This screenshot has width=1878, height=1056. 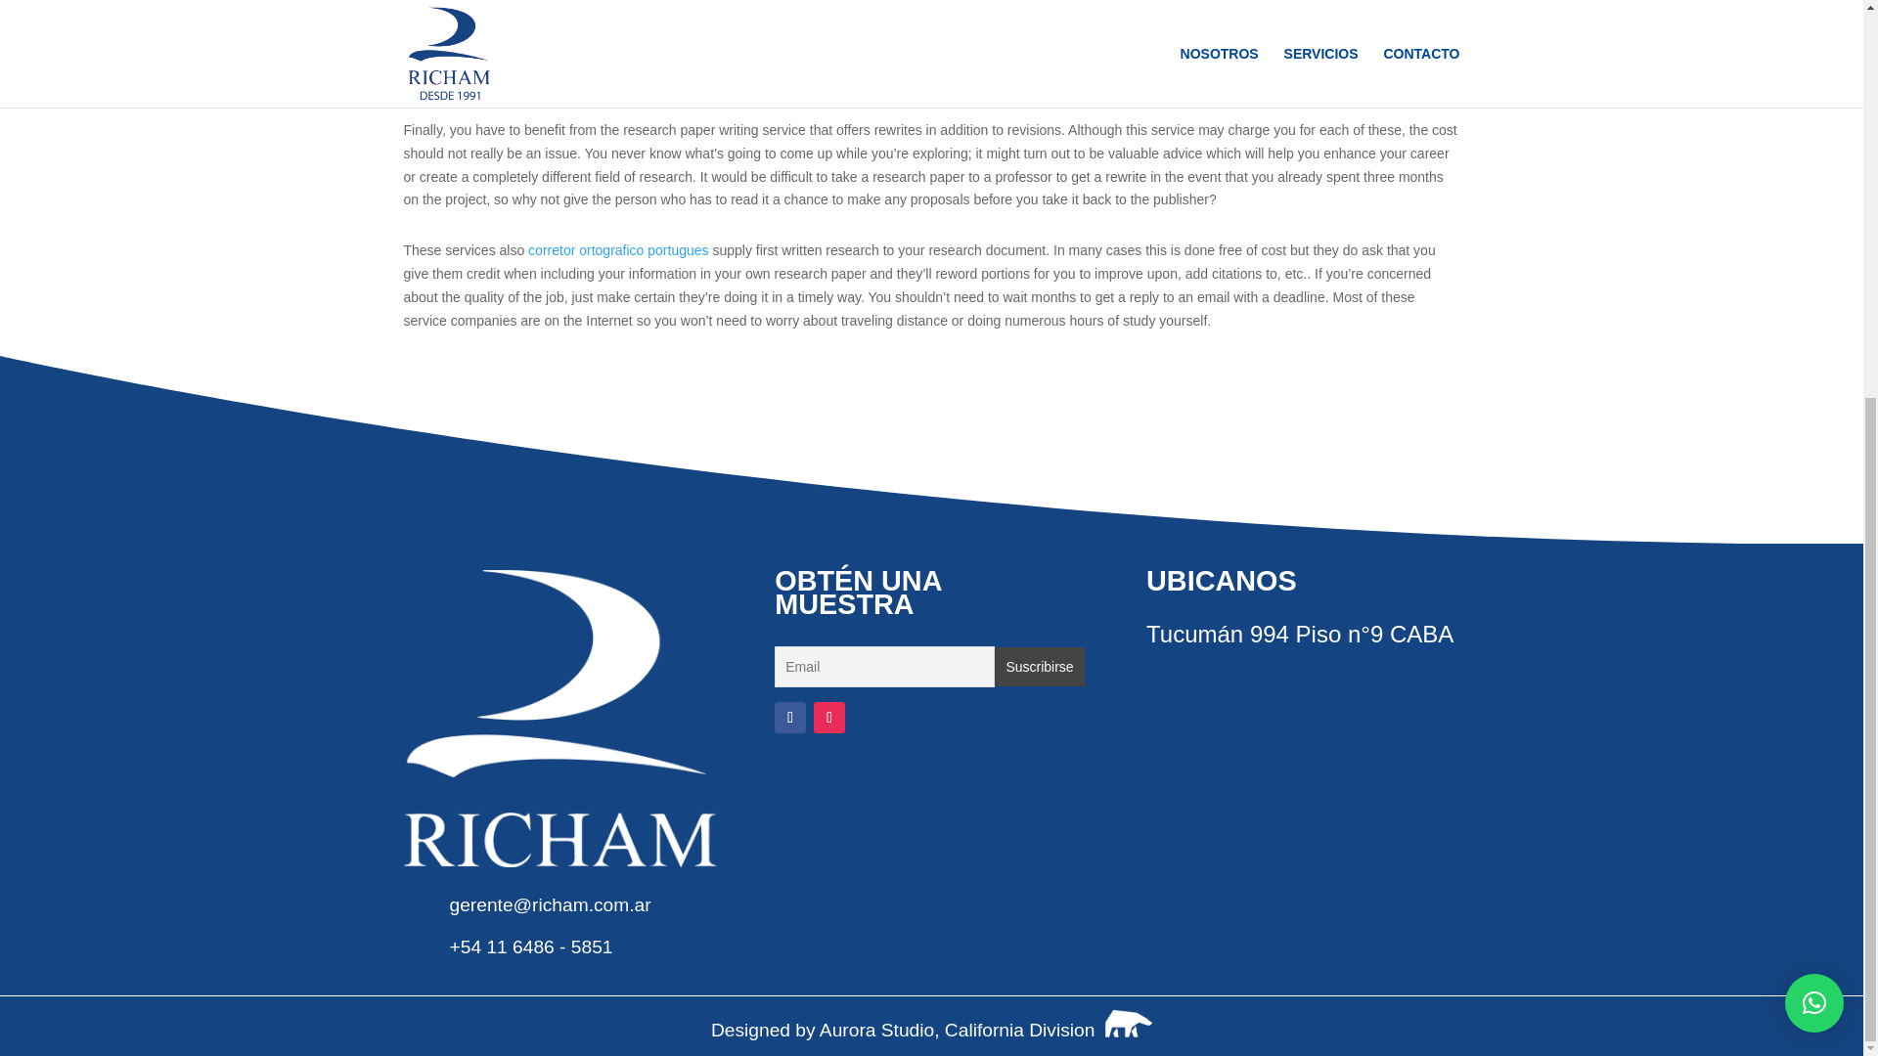 I want to click on Suscribirse, so click(x=1040, y=667).